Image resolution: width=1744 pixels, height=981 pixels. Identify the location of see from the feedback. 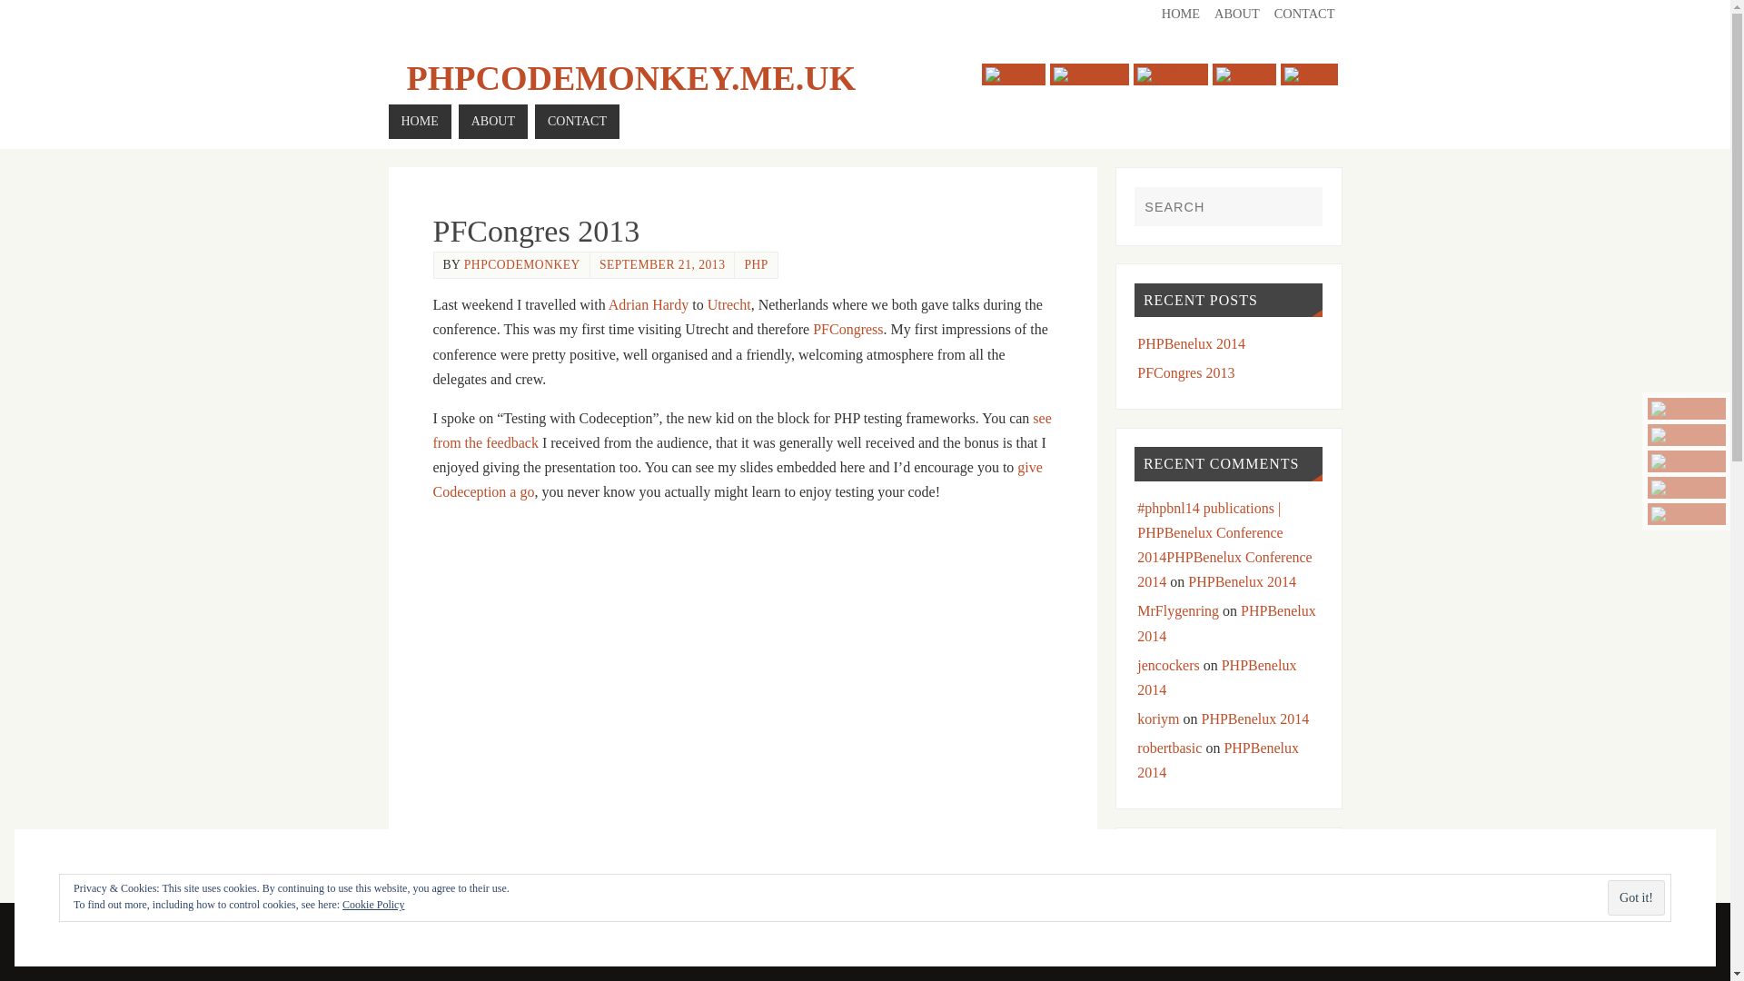
(741, 431).